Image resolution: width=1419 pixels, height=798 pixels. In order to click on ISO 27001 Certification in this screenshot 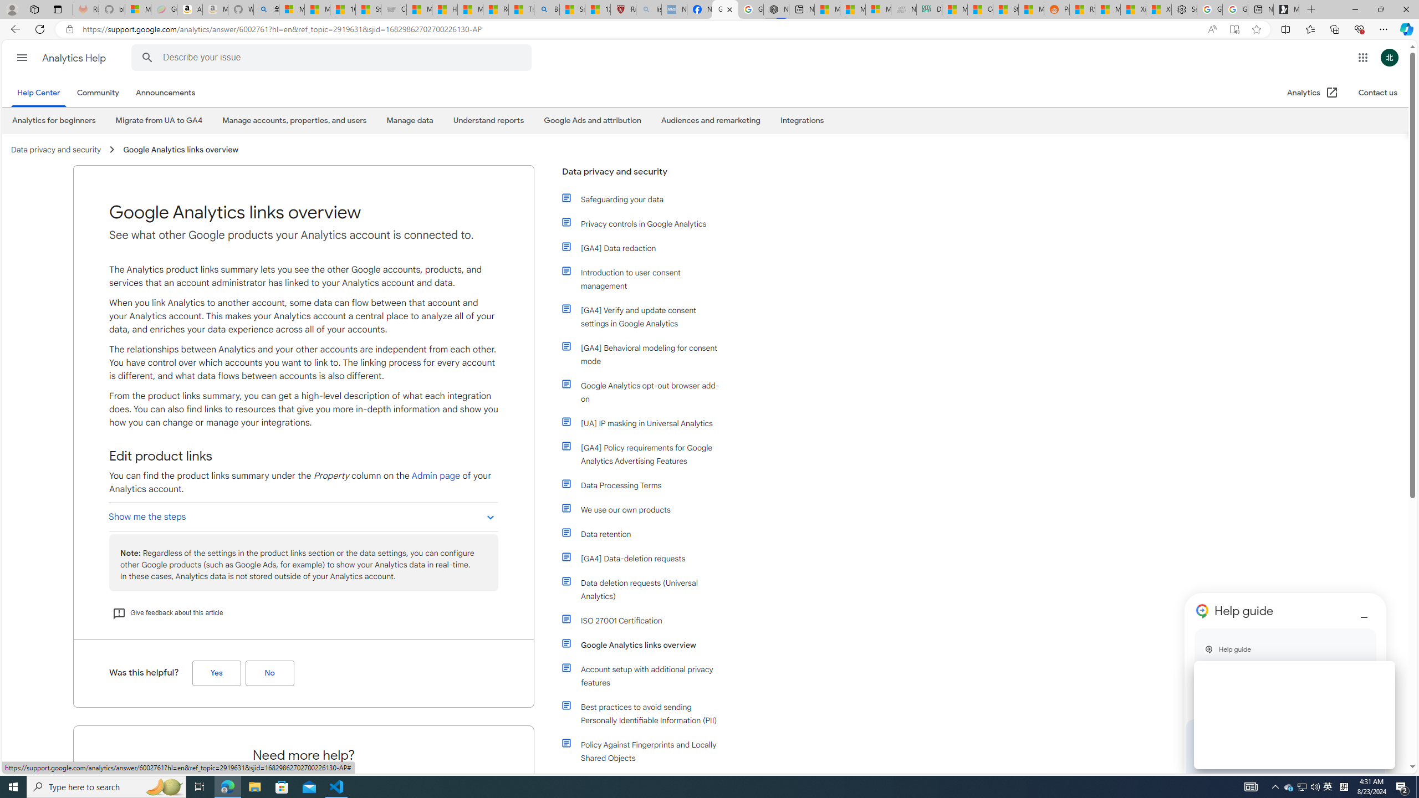, I will do `click(642, 620)`.